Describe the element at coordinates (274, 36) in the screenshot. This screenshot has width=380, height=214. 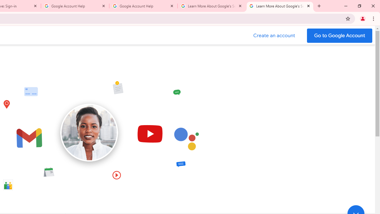
I see `Create a Google Account` at that location.